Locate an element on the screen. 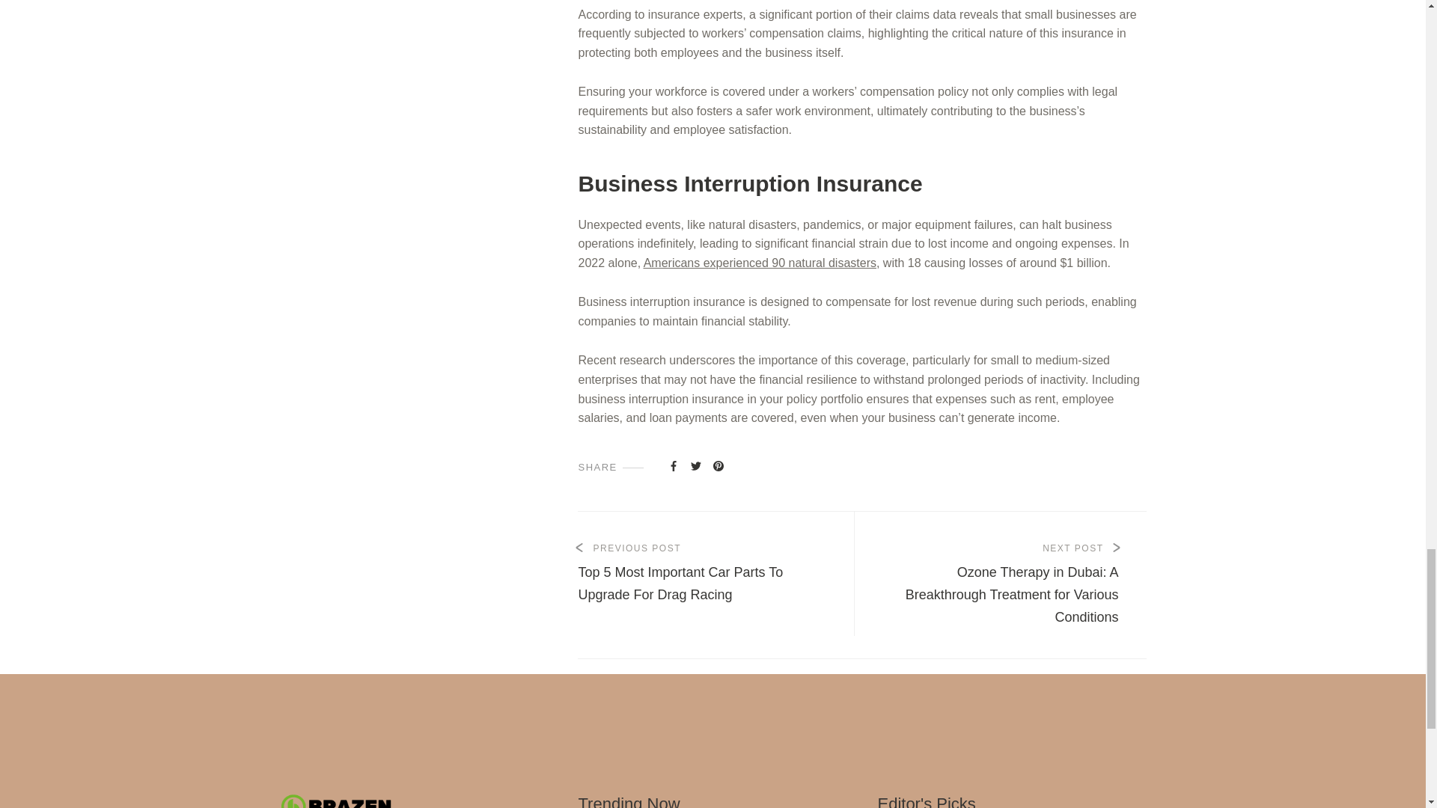 This screenshot has width=1437, height=808. Americans experienced 90 natural disasters is located at coordinates (760, 263).